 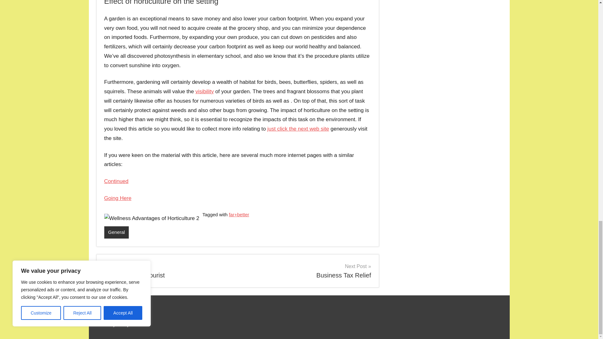 I want to click on Continued, so click(x=117, y=181).